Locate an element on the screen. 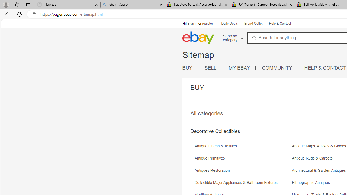 Image resolution: width=347 pixels, height=195 pixels. Collectible Major Appliances & Bathroom Fixtures is located at coordinates (242, 184).